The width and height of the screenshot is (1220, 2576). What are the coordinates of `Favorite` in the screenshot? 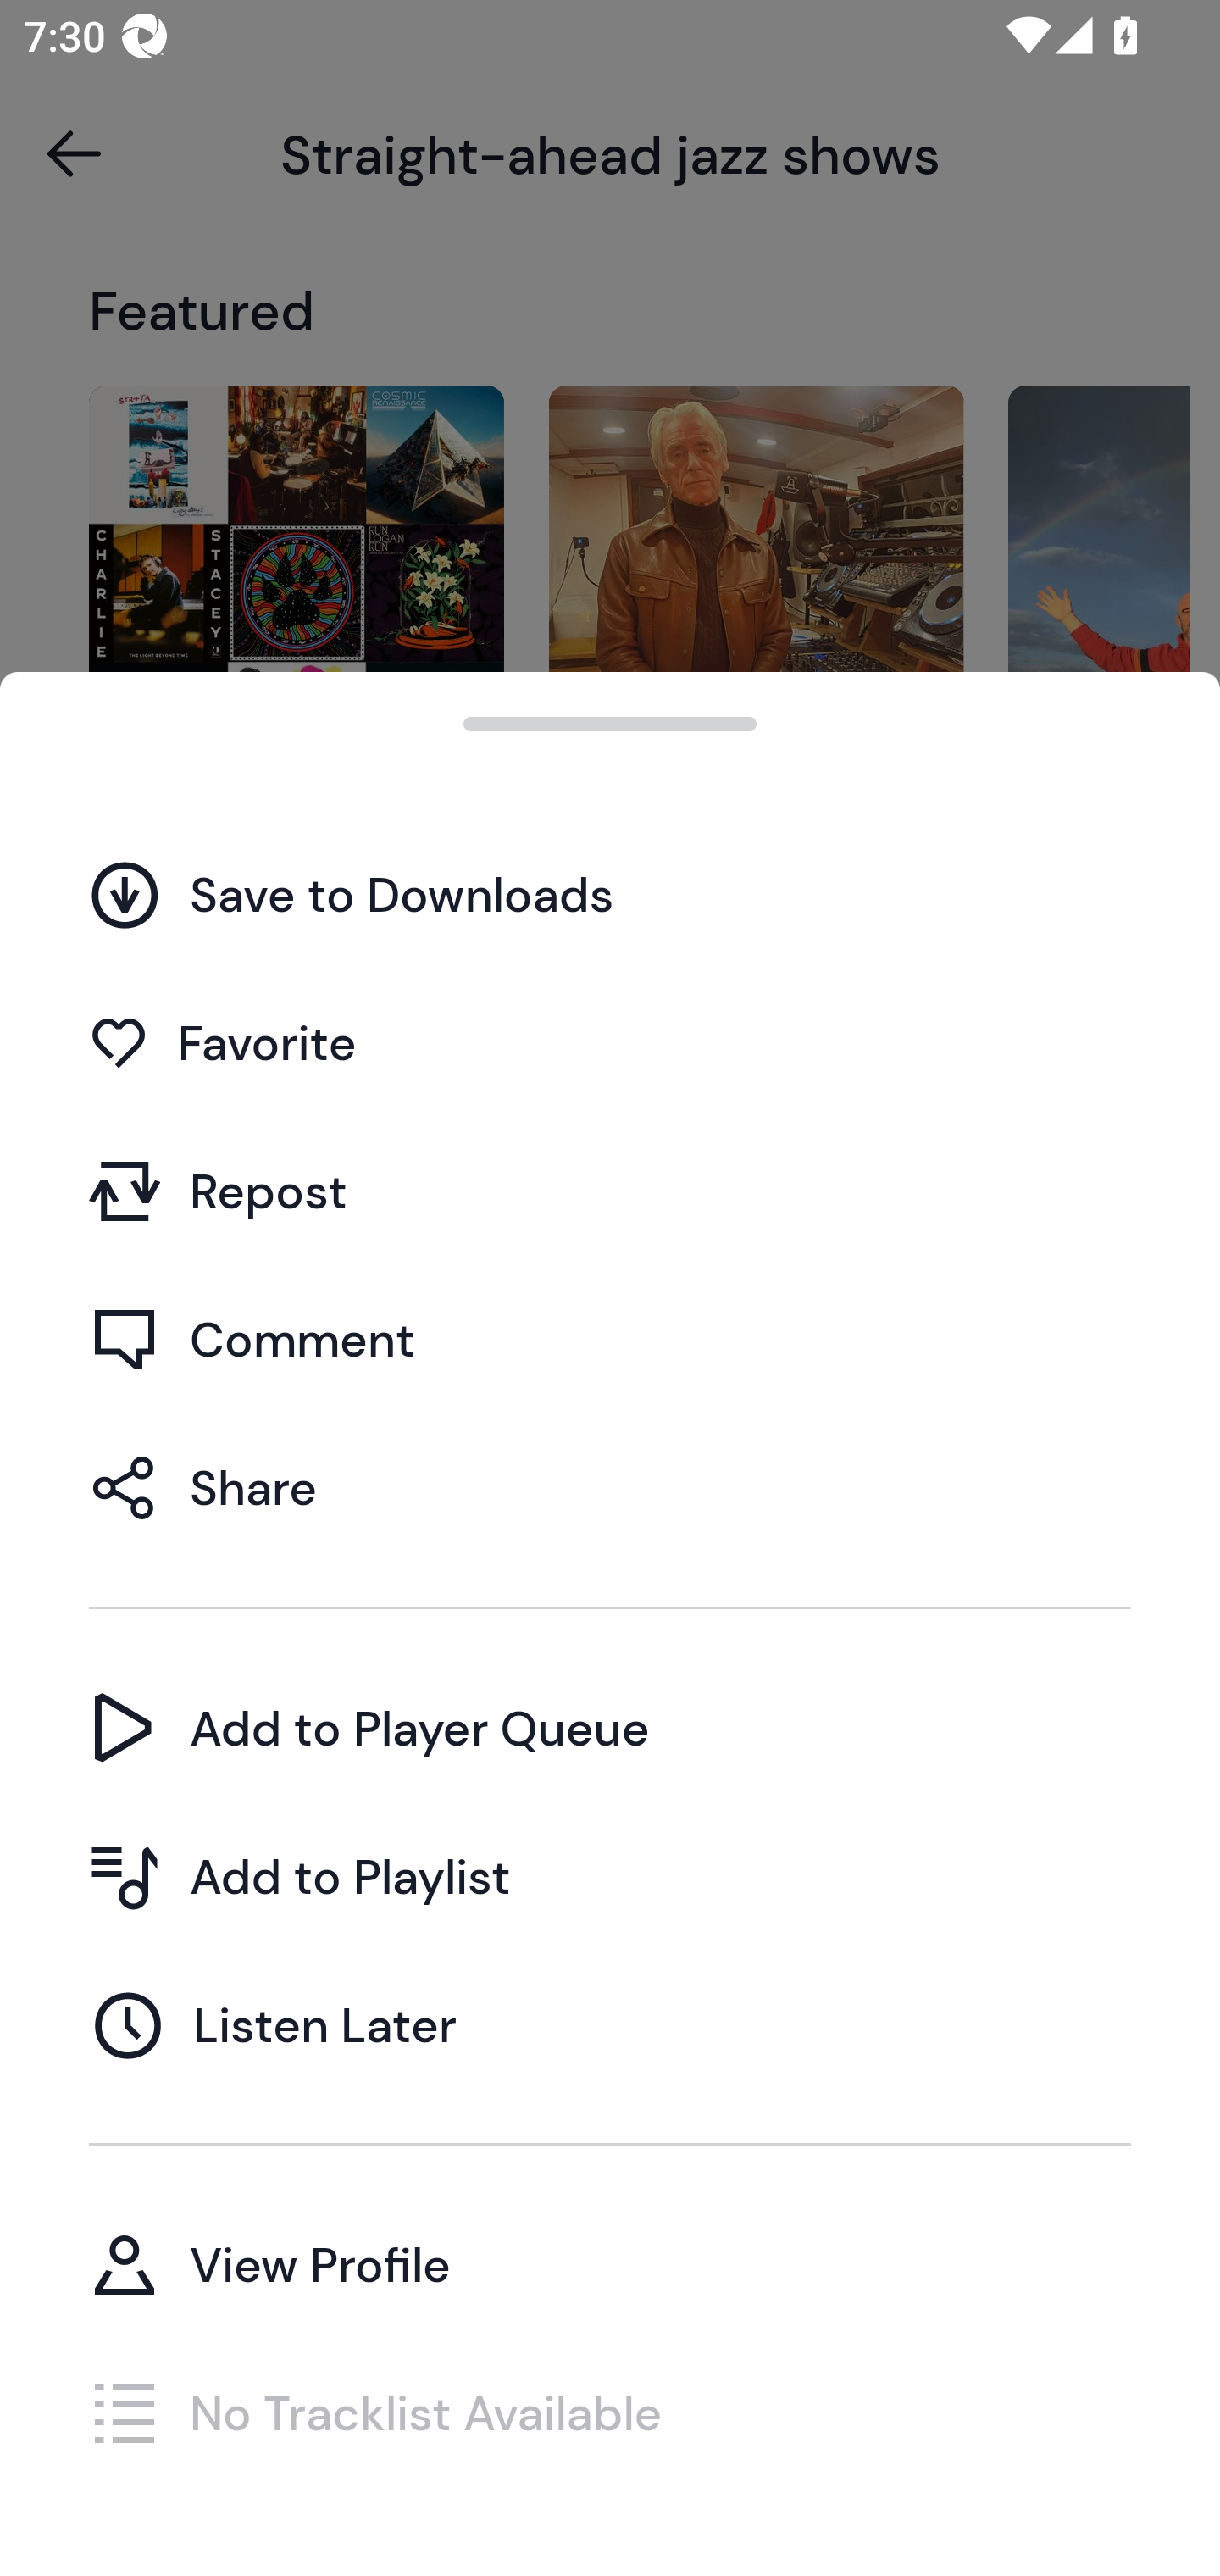 It's located at (610, 1043).